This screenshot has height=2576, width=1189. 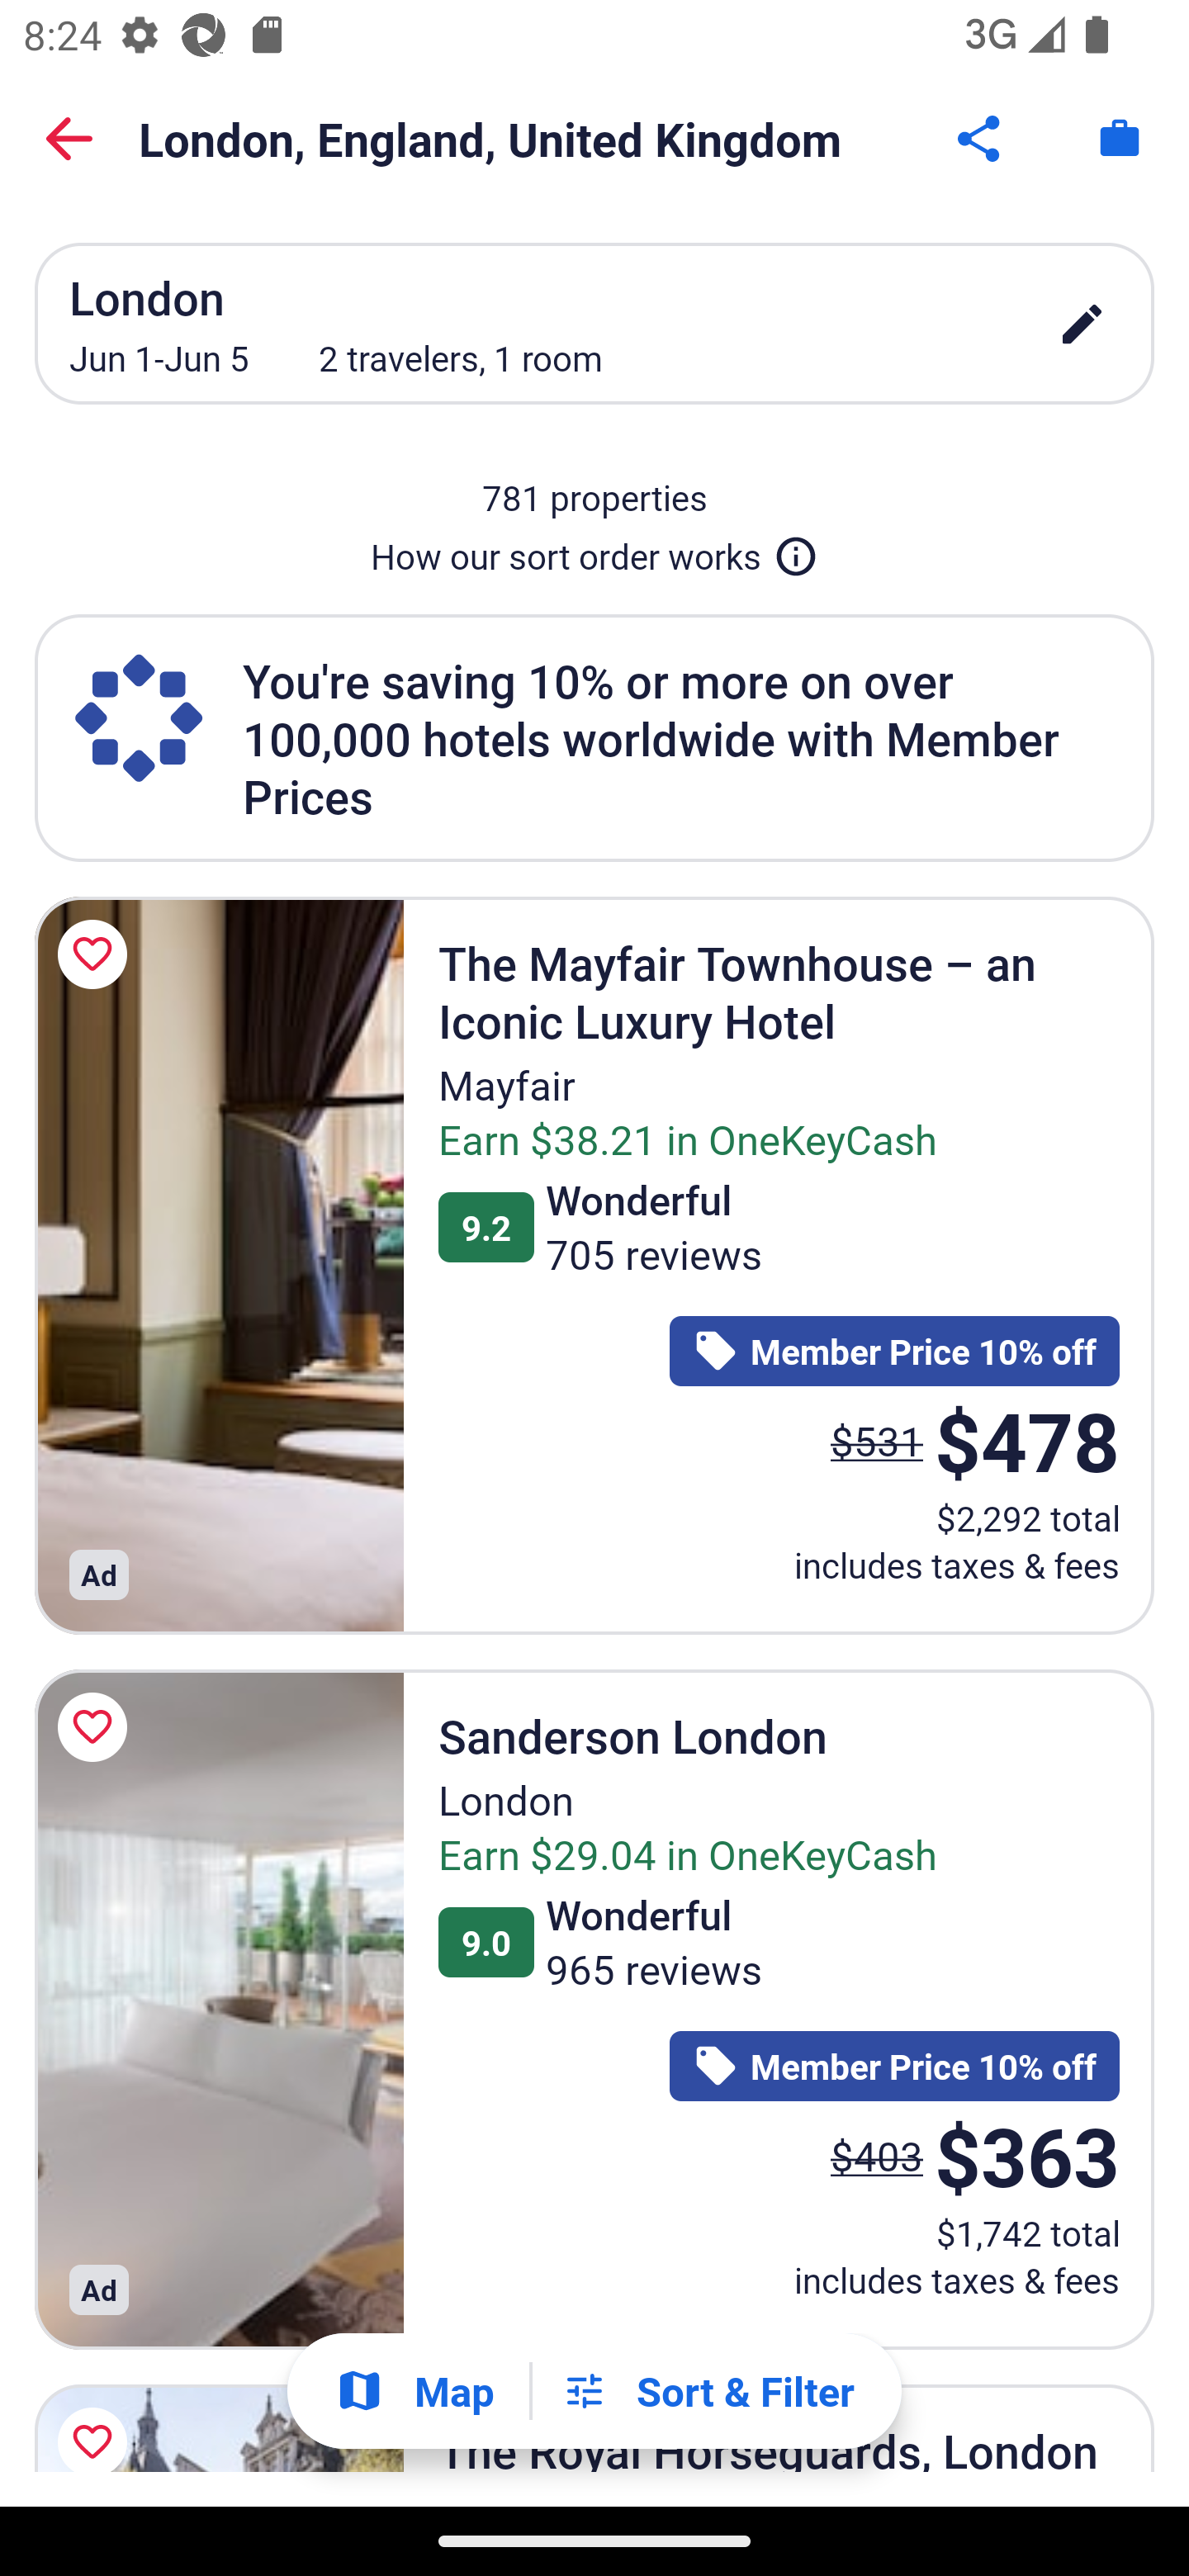 What do you see at coordinates (219, 2009) in the screenshot?
I see `Sanderson London` at bounding box center [219, 2009].